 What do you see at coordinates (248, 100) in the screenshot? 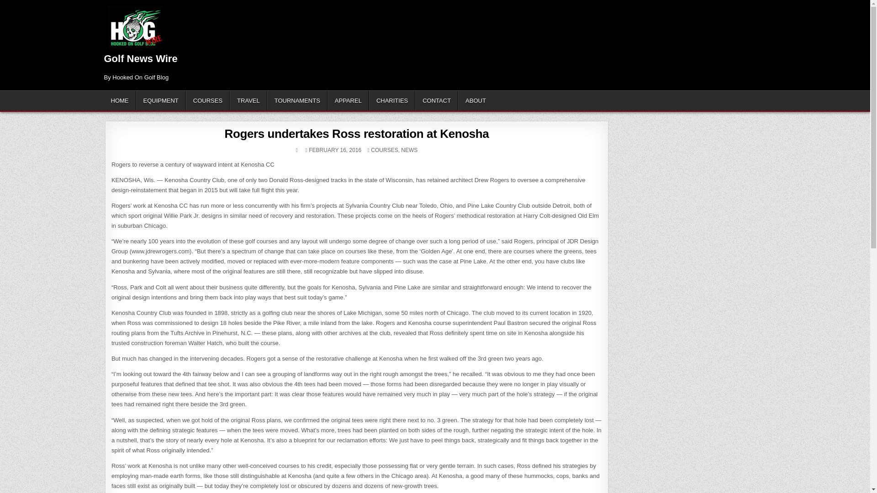
I see `TRAVEL` at bounding box center [248, 100].